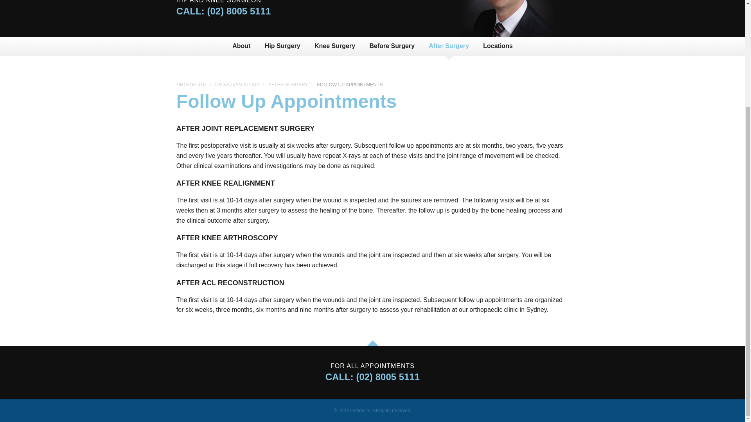 This screenshot has width=751, height=422. Describe the element at coordinates (288, 84) in the screenshot. I see `Go to After Surgery.` at that location.